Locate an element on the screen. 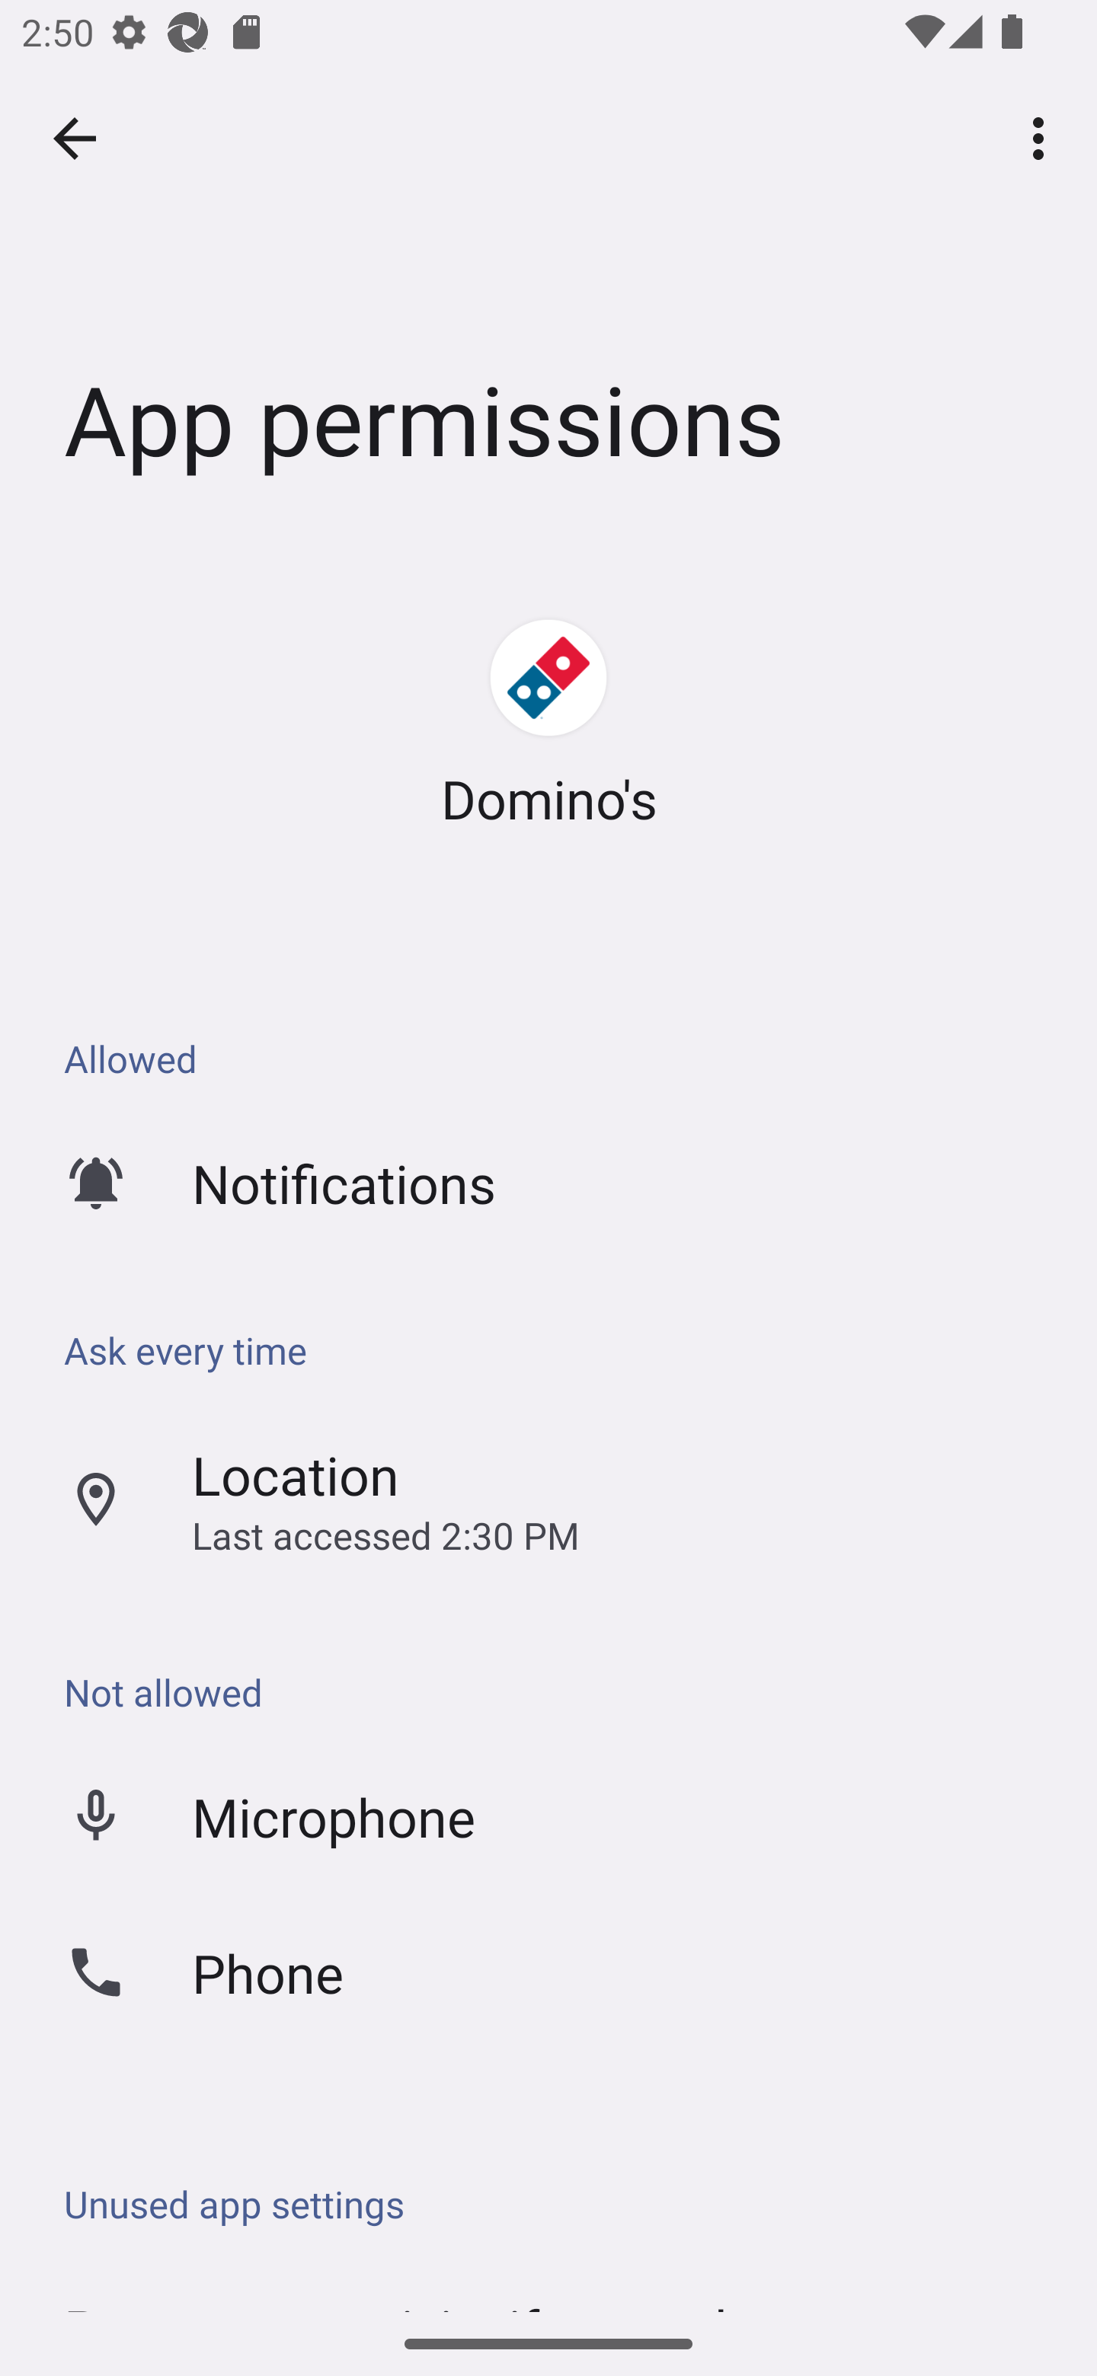 This screenshot has width=1097, height=2376. Location Last accessed 2:30 PM is located at coordinates (548, 1500).